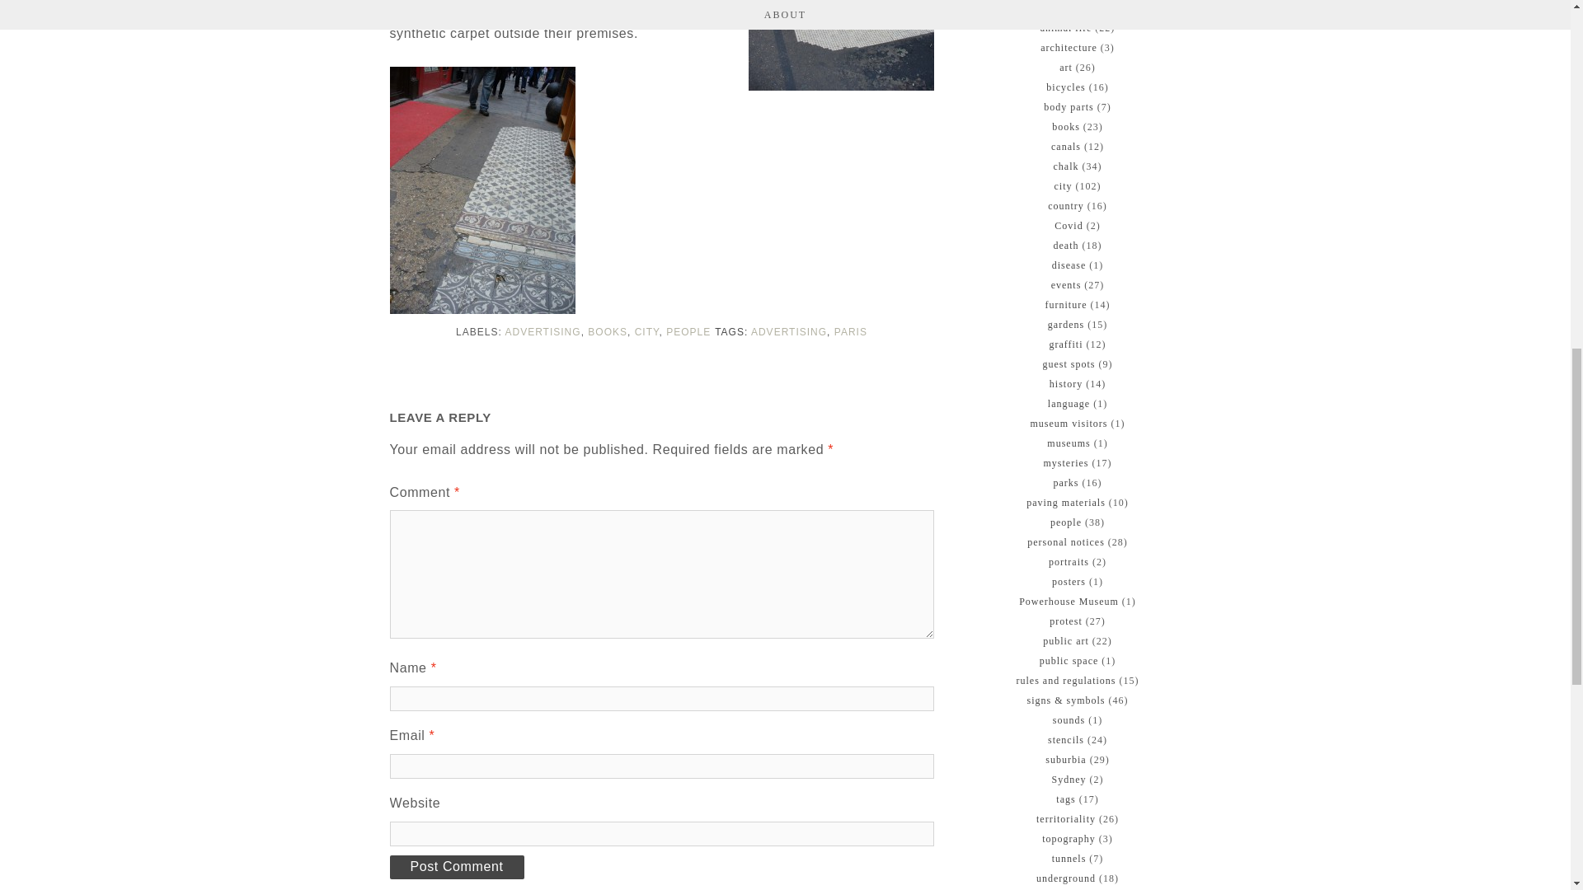 The image size is (1583, 890). Describe the element at coordinates (1065, 87) in the screenshot. I see `bicycles` at that location.